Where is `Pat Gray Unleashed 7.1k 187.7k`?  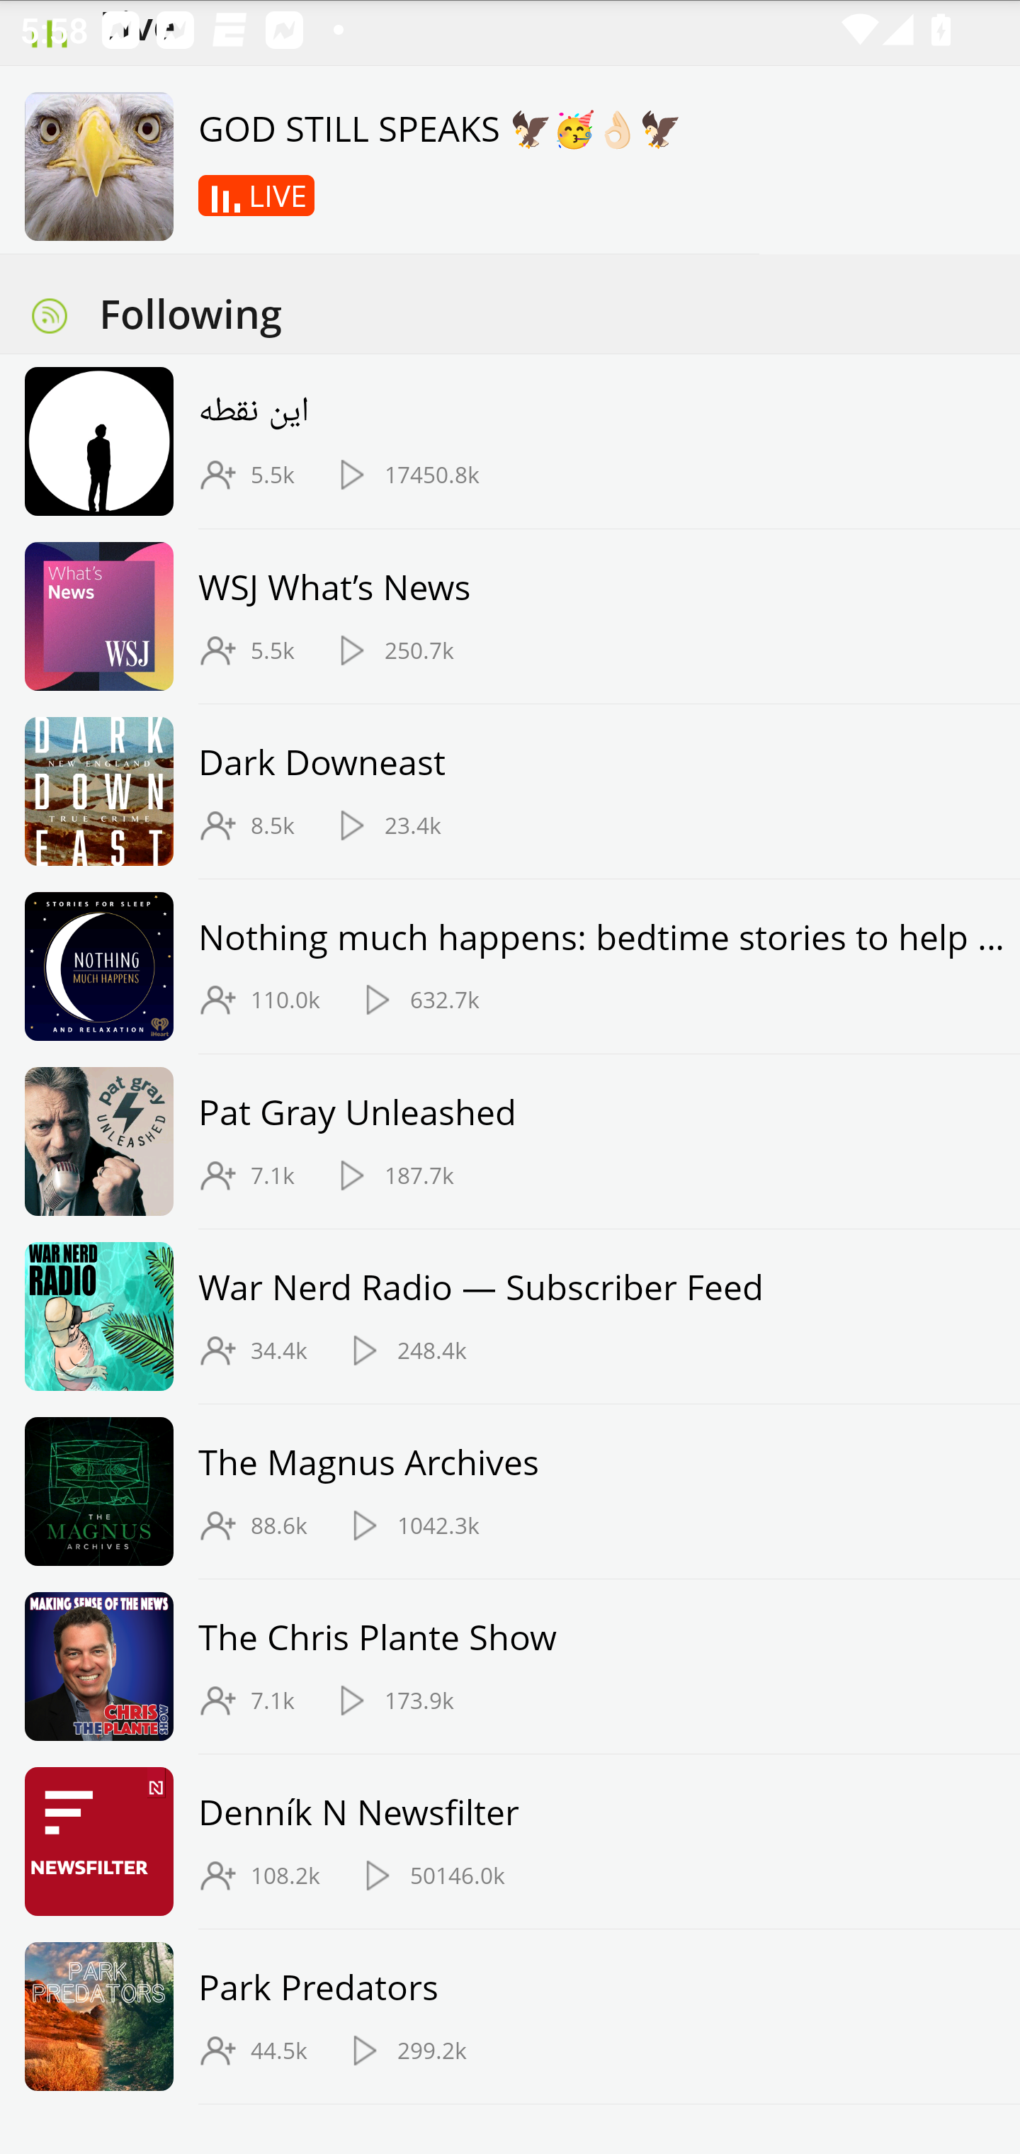 Pat Gray Unleashed 7.1k 187.7k is located at coordinates (510, 1141).